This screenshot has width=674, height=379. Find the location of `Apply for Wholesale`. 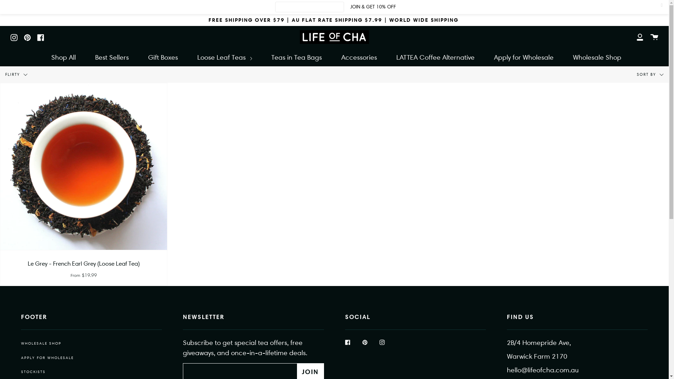

Apply for Wholesale is located at coordinates (524, 58).